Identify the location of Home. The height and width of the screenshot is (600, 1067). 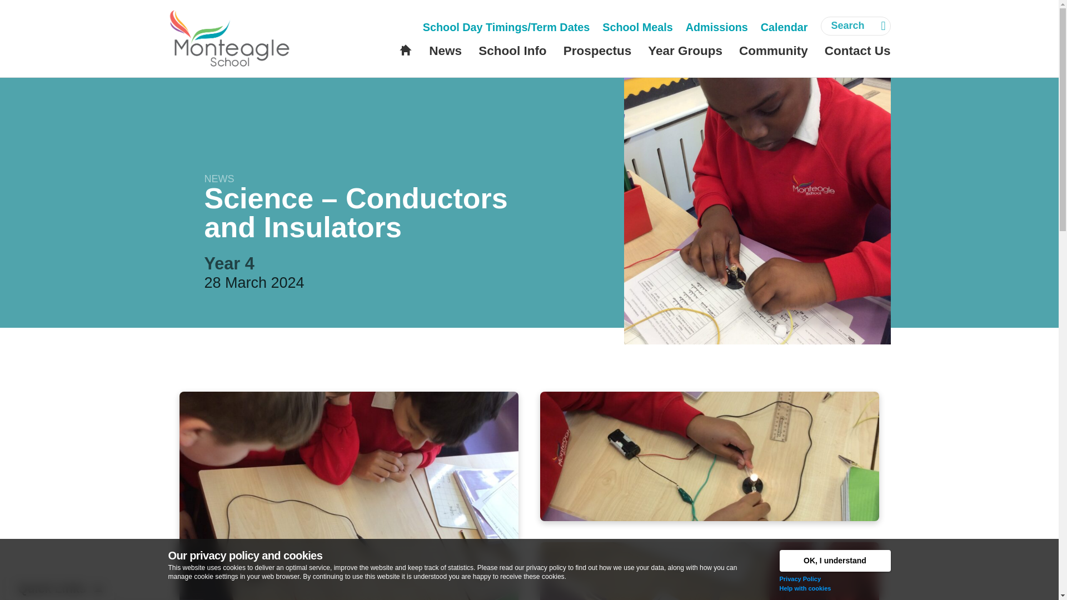
(406, 49).